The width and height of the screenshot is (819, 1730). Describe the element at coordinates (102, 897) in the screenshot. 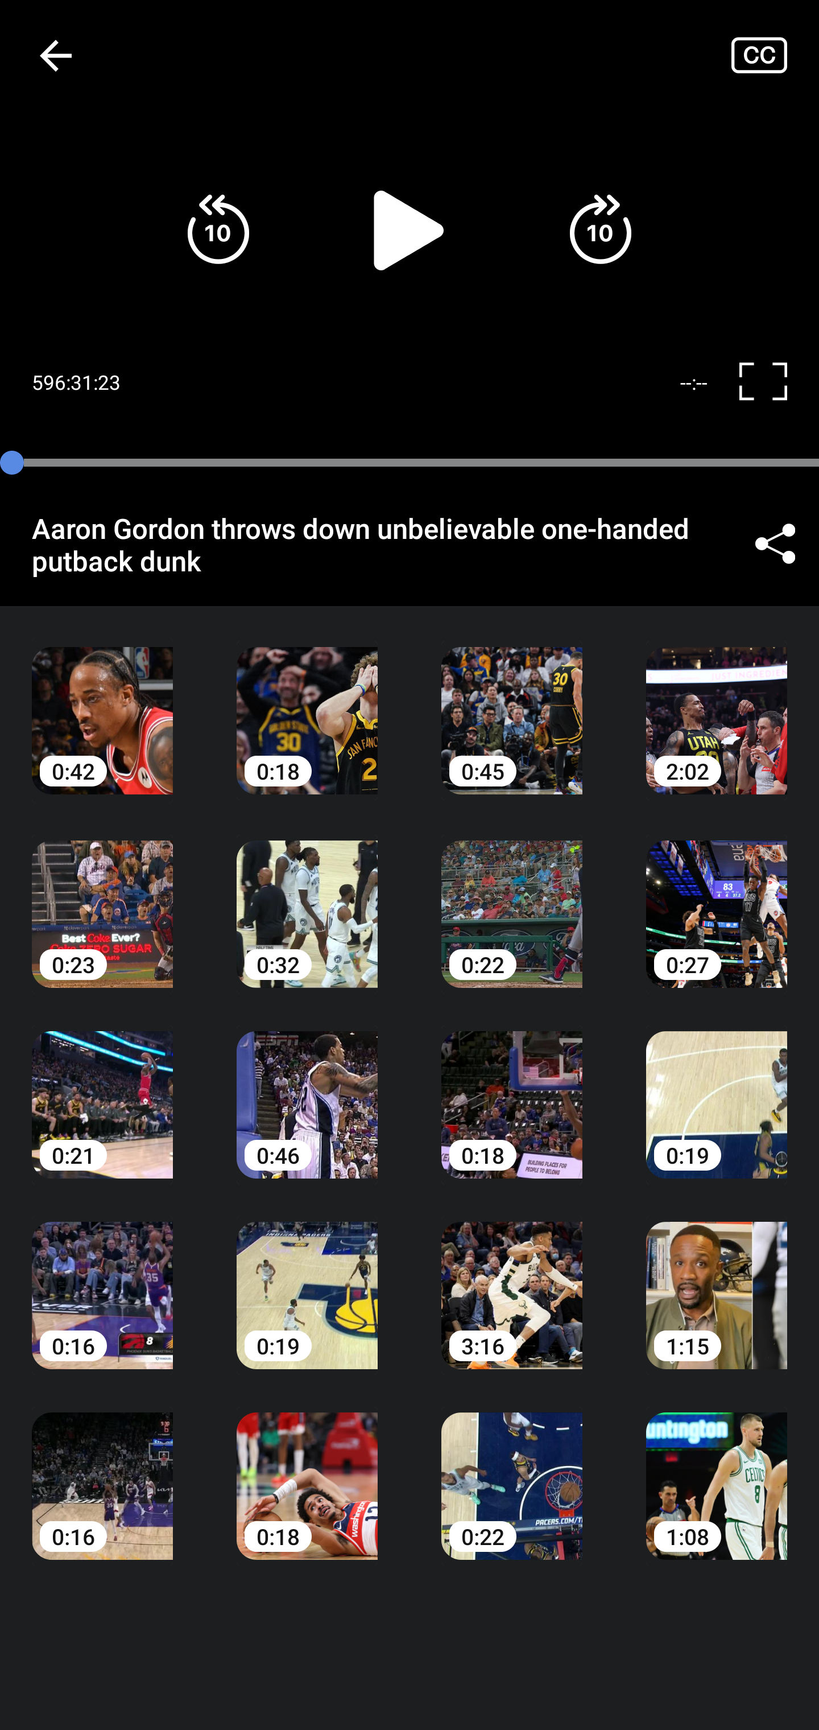

I see `0:23` at that location.